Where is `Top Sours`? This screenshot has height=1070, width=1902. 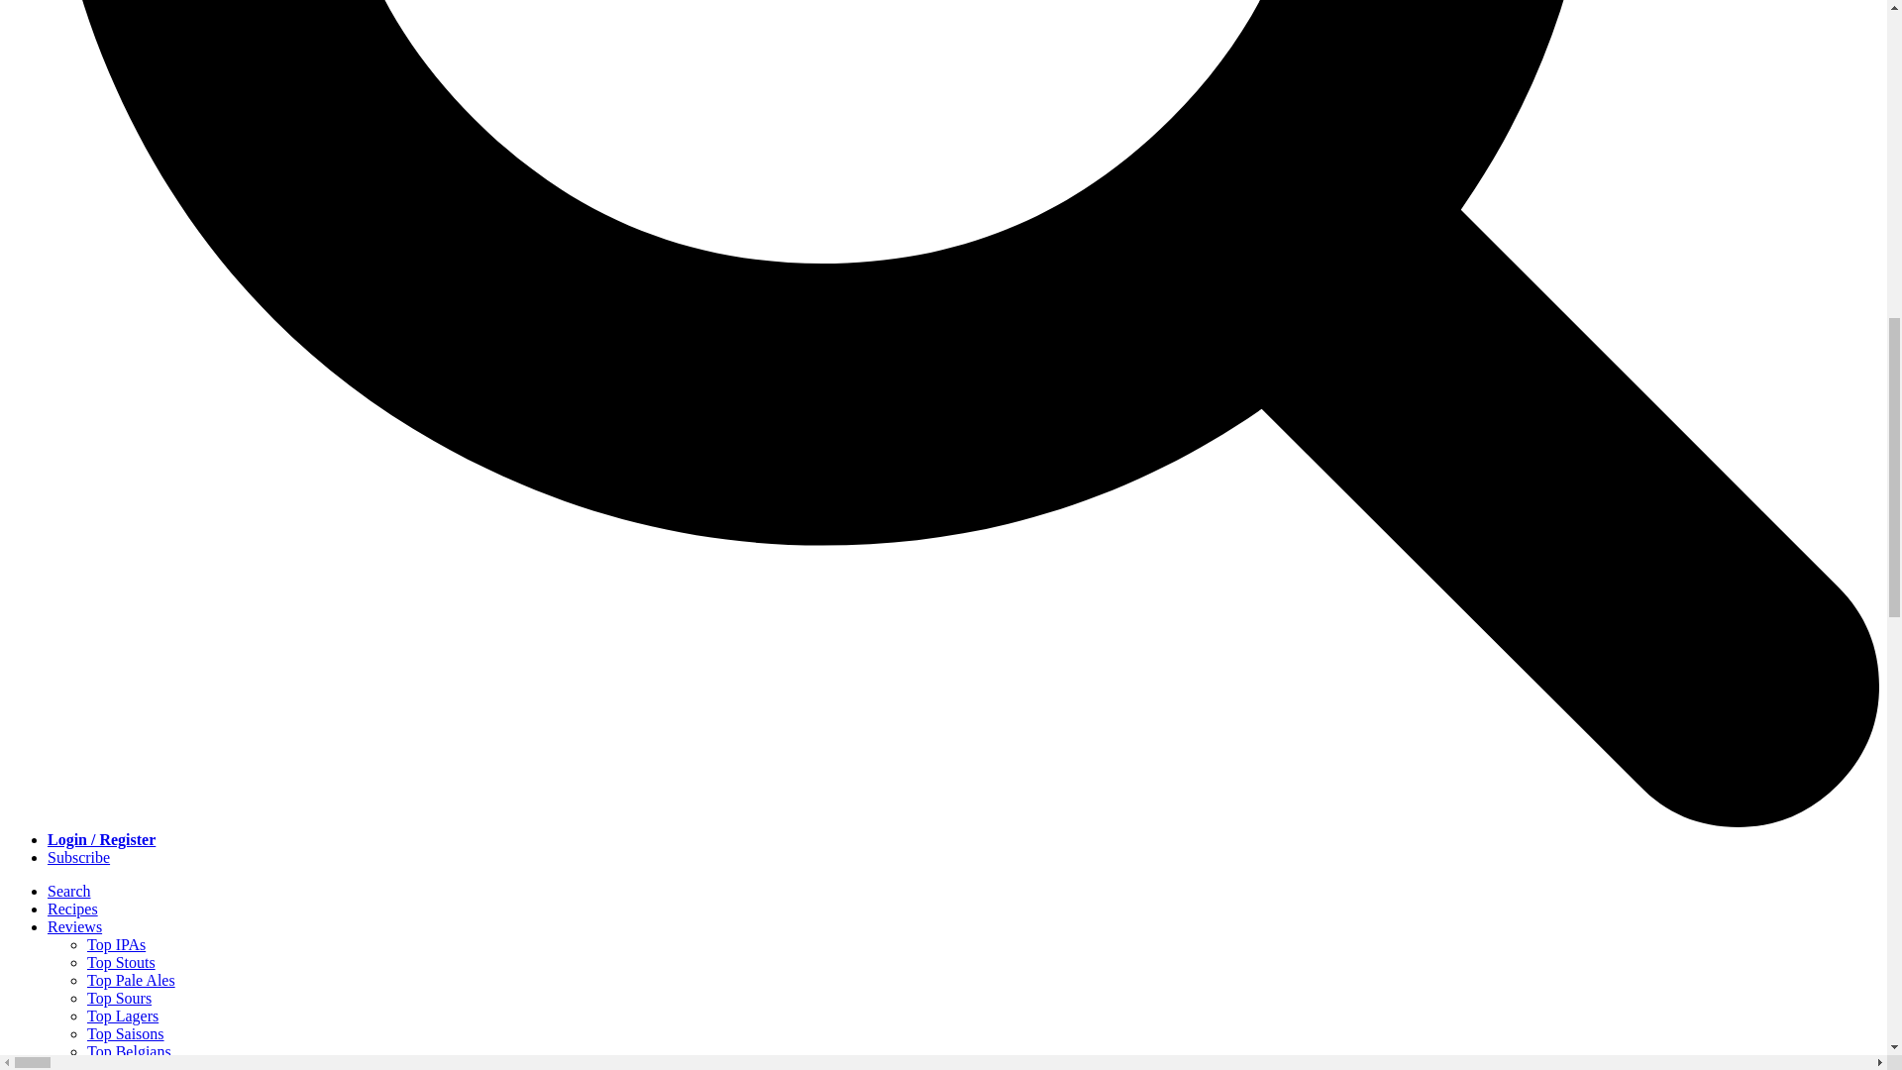 Top Sours is located at coordinates (119, 999).